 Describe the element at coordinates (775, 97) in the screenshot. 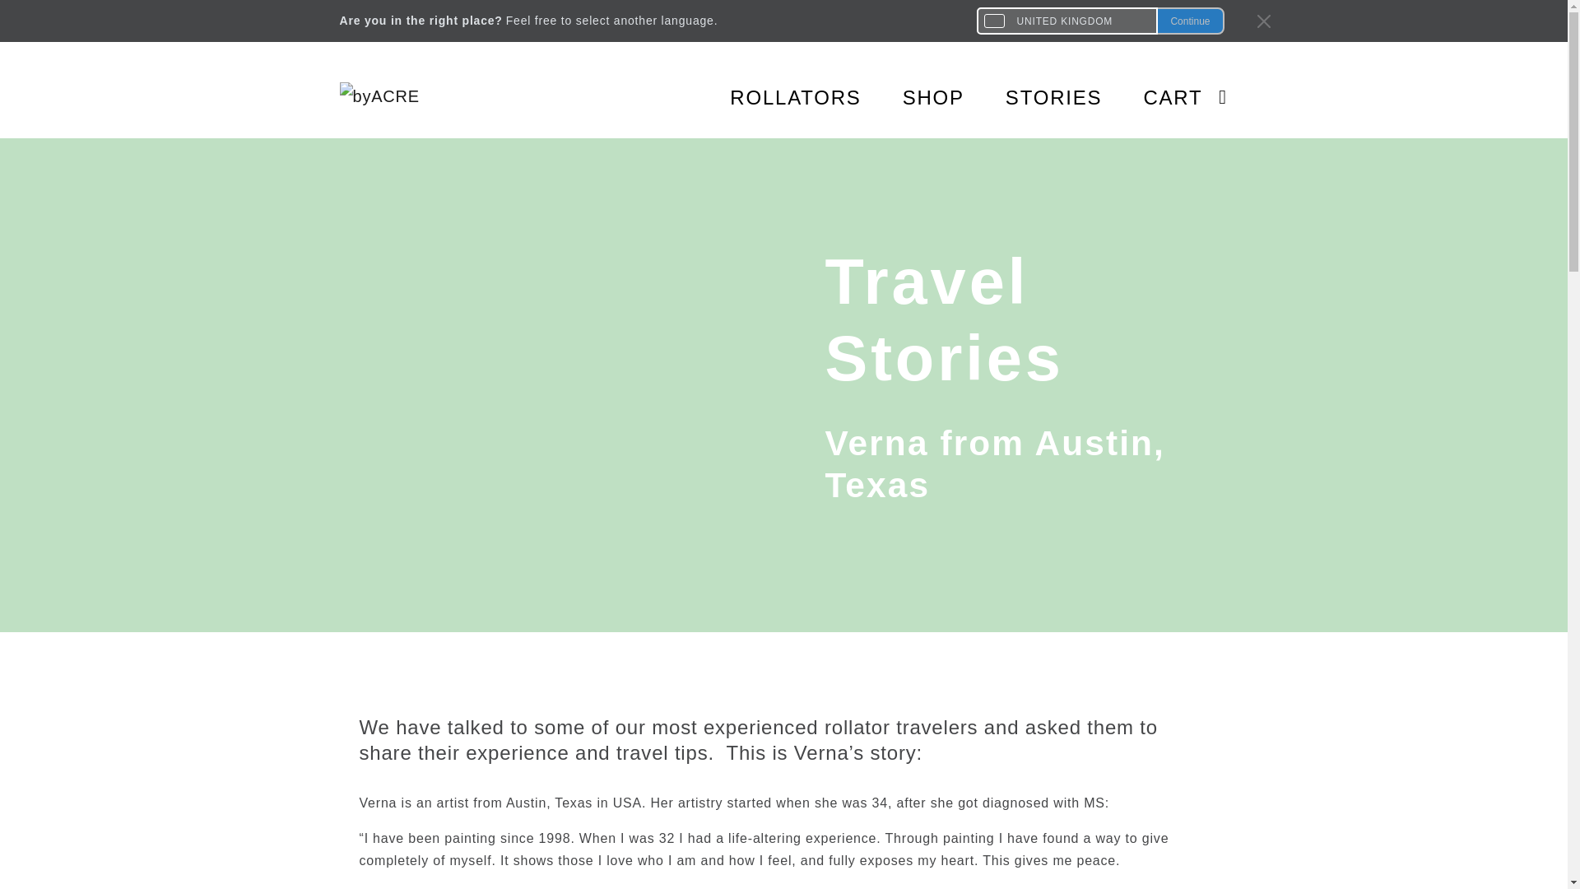

I see `ROLLATORS` at that location.